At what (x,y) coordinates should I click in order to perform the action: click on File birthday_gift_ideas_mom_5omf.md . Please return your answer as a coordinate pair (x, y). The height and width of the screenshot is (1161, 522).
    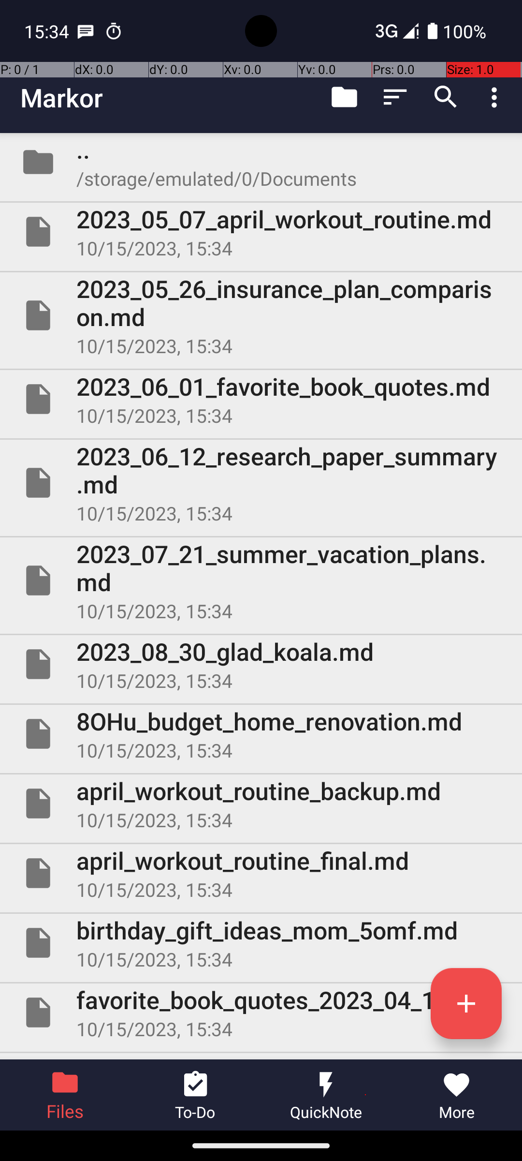
    Looking at the image, I should click on (261, 943).